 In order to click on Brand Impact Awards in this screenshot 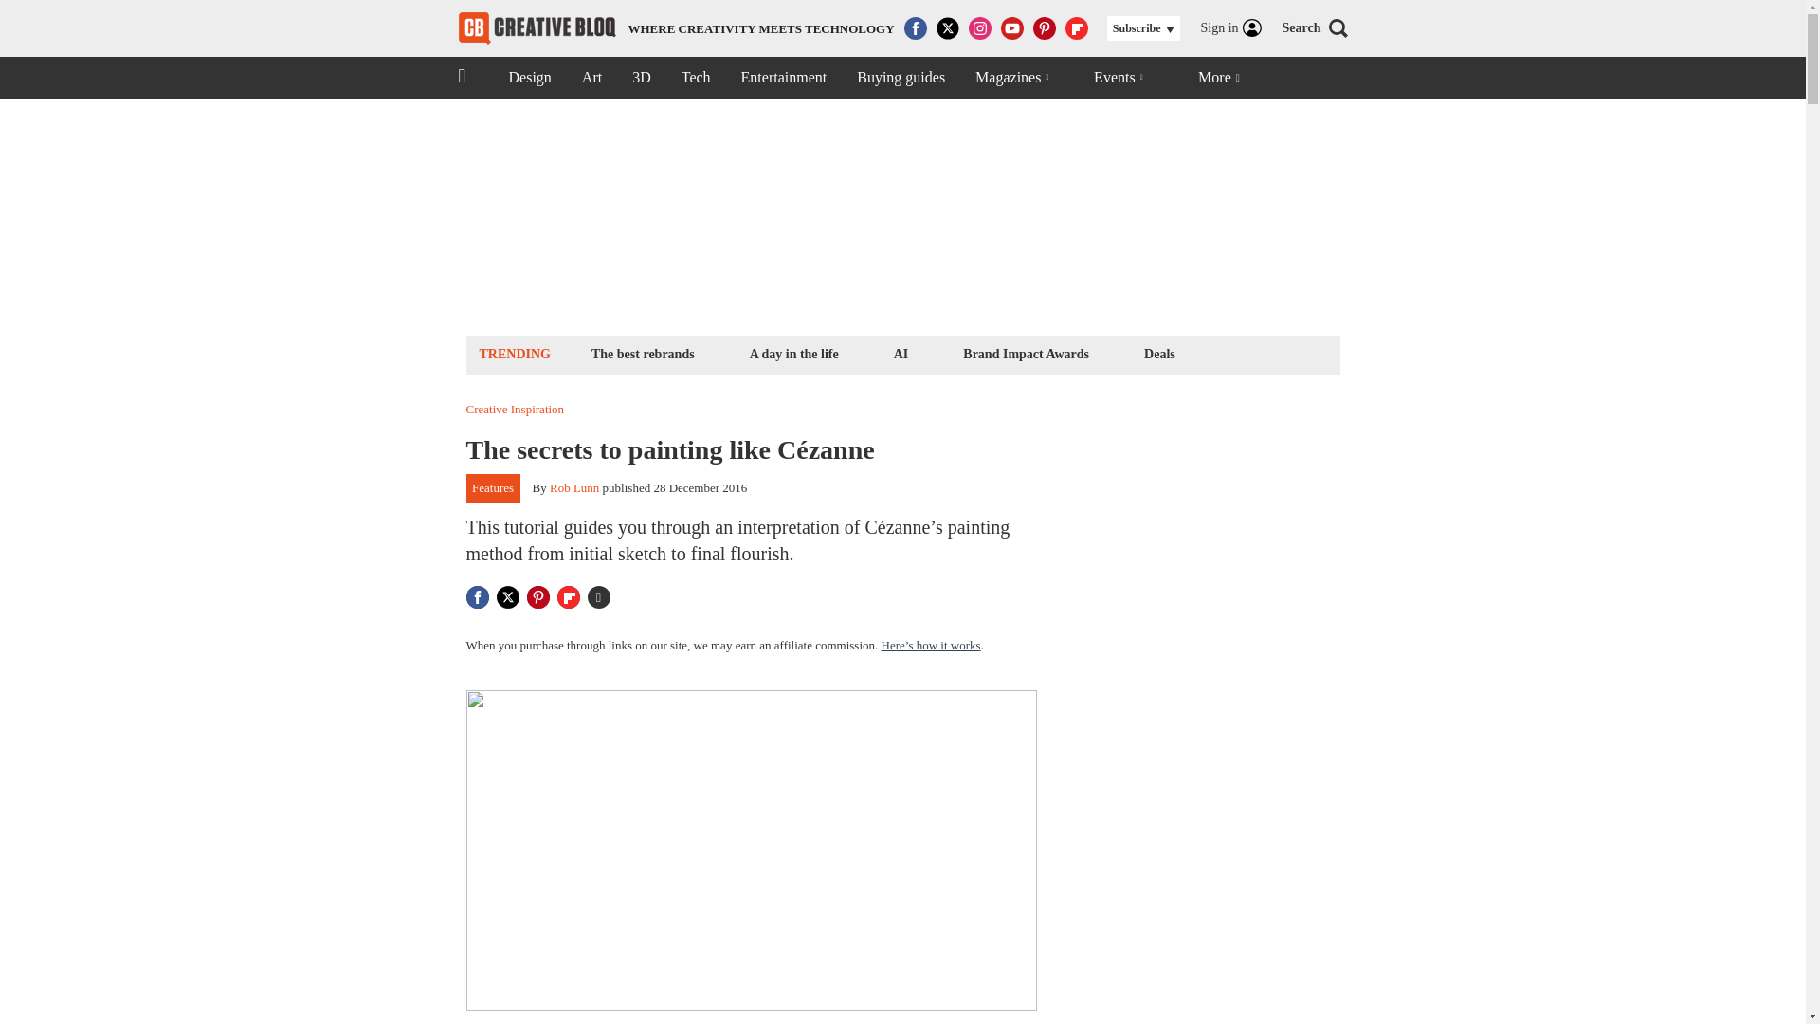, I will do `click(1026, 353)`.